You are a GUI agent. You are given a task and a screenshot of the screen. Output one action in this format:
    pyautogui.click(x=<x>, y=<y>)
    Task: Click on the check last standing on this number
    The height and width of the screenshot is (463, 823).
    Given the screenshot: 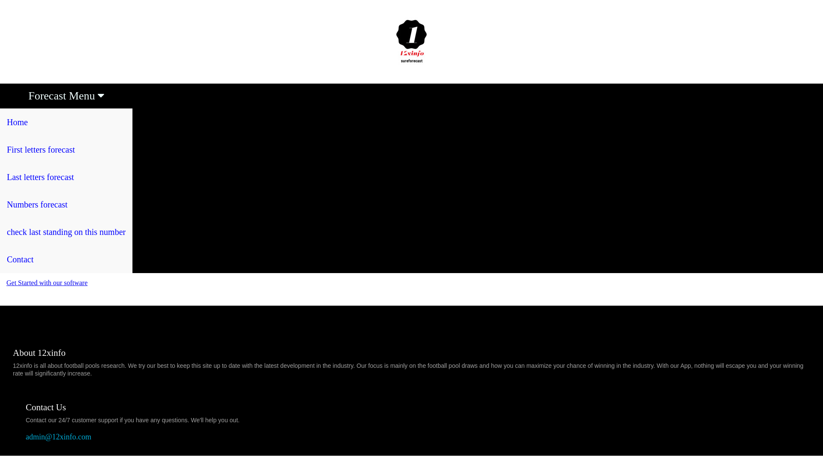 What is the action you would take?
    pyautogui.click(x=66, y=231)
    